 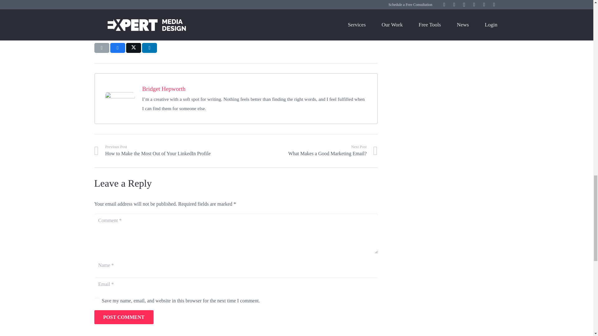 What do you see at coordinates (164, 151) in the screenshot?
I see `Share this` at bounding box center [164, 151].